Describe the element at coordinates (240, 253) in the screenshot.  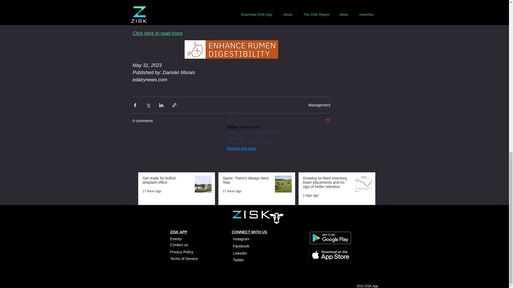
I see `LinkedIn` at that location.